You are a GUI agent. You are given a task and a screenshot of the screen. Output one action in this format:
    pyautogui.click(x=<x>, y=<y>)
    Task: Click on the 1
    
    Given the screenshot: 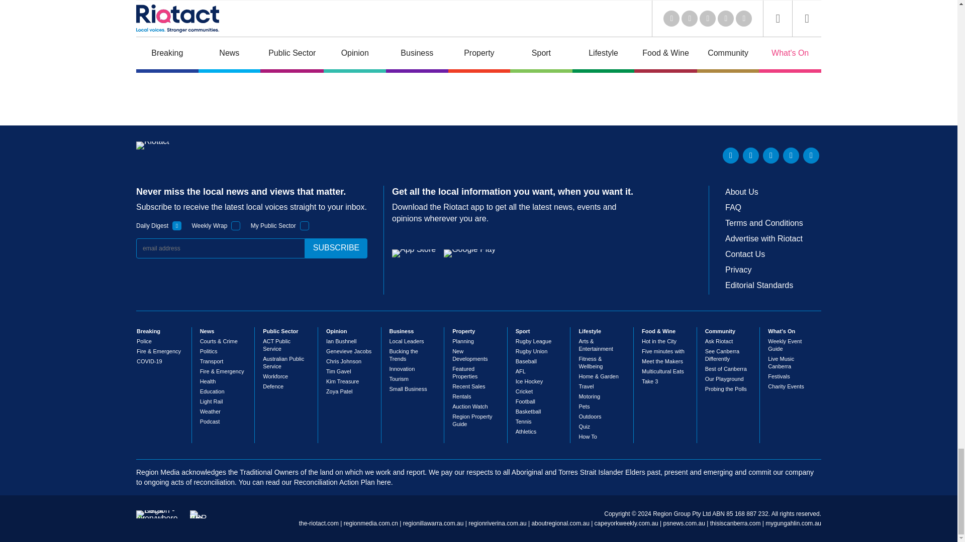 What is the action you would take?
    pyautogui.click(x=236, y=226)
    